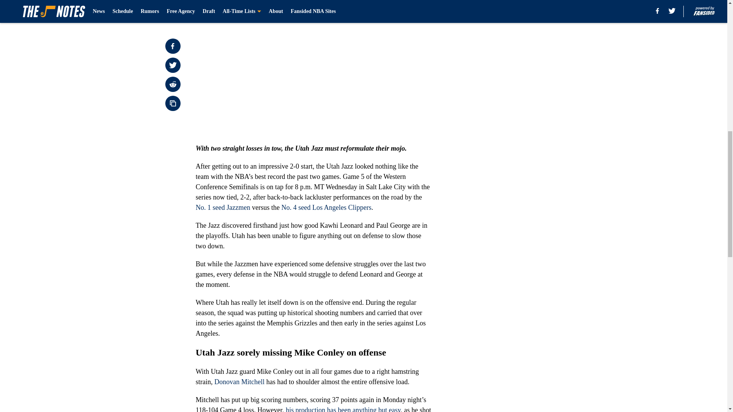 This screenshot has height=412, width=733. What do you see at coordinates (343, 409) in the screenshot?
I see `his production has been anything but easy` at bounding box center [343, 409].